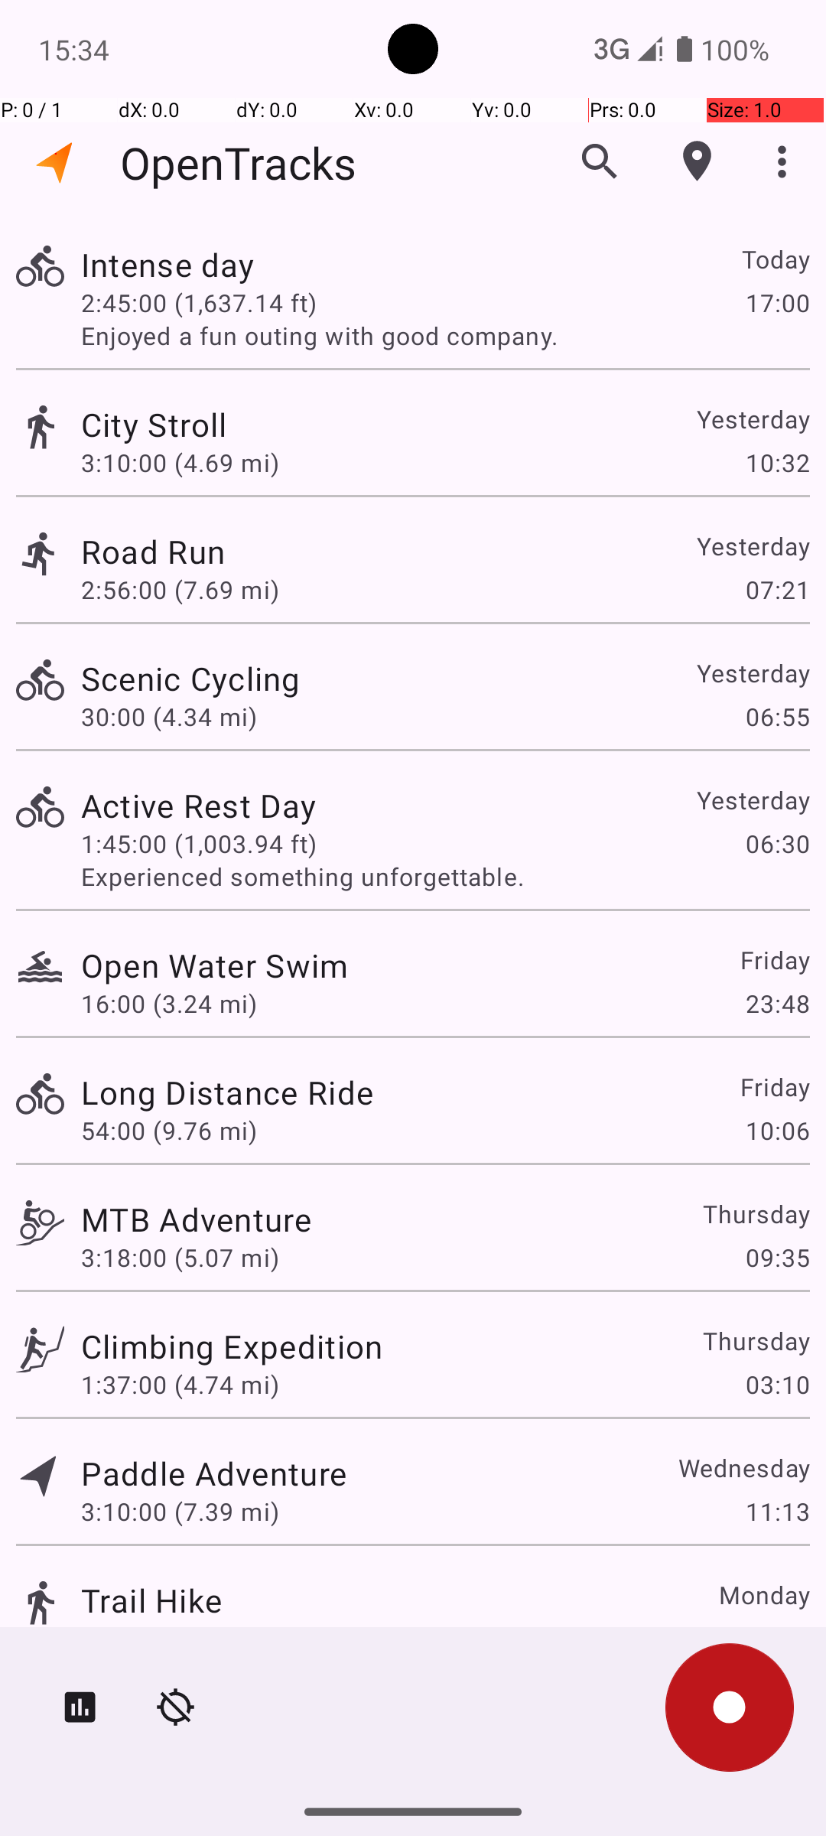 This screenshot has height=1836, width=826. What do you see at coordinates (756, 1213) in the screenshot?
I see `Thursday` at bounding box center [756, 1213].